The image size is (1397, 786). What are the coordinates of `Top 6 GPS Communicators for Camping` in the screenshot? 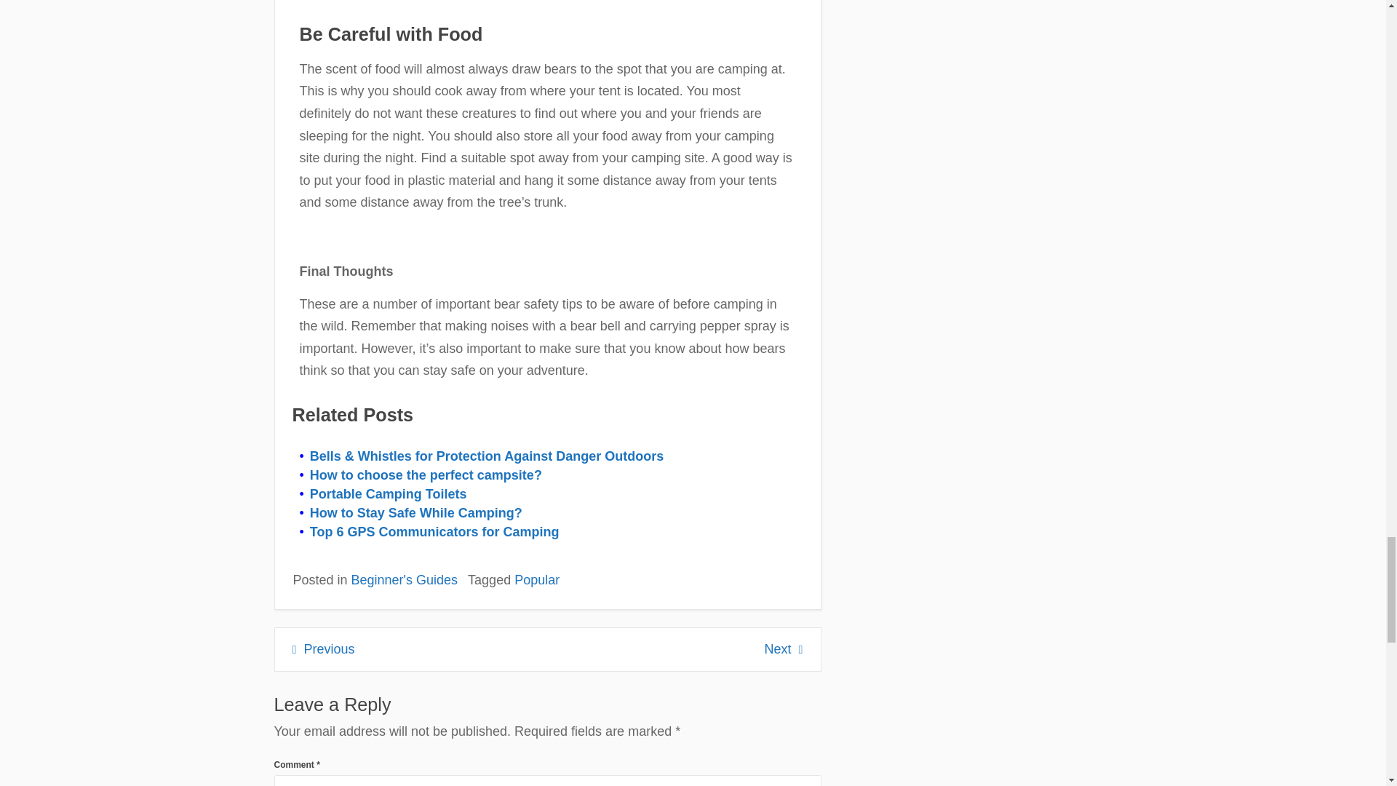 It's located at (435, 531).